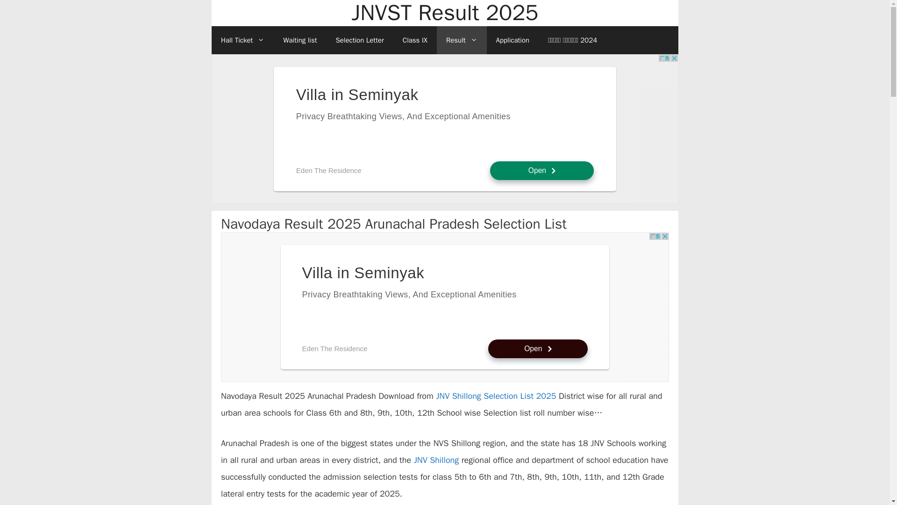  Describe the element at coordinates (513, 40) in the screenshot. I see `Application` at that location.